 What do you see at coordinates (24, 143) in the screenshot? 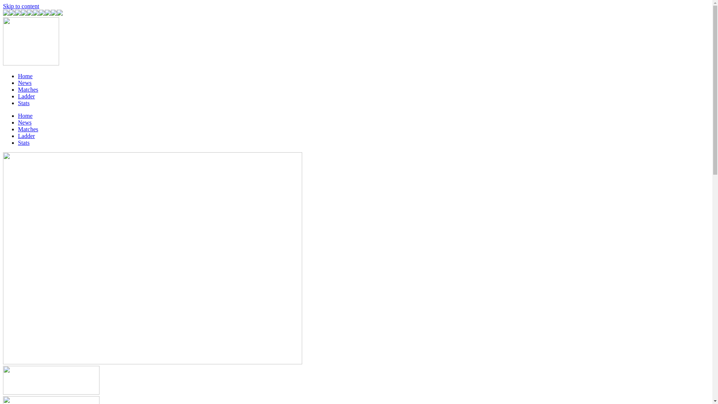
I see `Stats` at bounding box center [24, 143].